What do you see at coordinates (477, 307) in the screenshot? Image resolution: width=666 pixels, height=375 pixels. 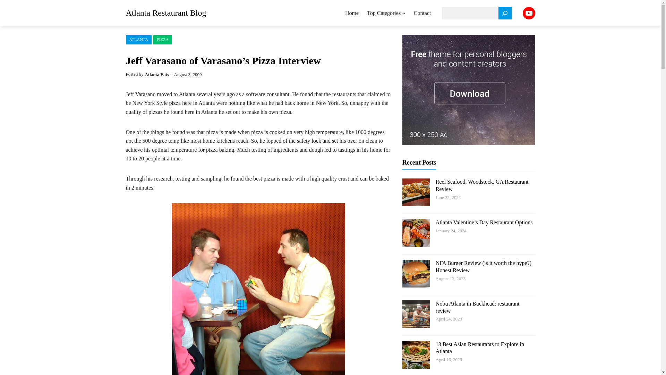 I see `Nobu Atlanta in Buckhead: restaurant review` at bounding box center [477, 307].